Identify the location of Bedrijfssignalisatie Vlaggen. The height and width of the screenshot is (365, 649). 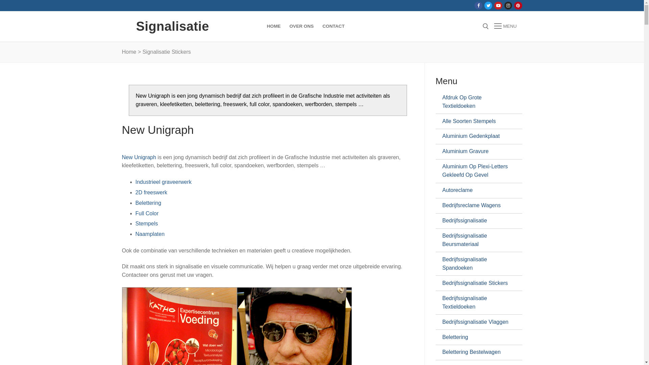
(476, 322).